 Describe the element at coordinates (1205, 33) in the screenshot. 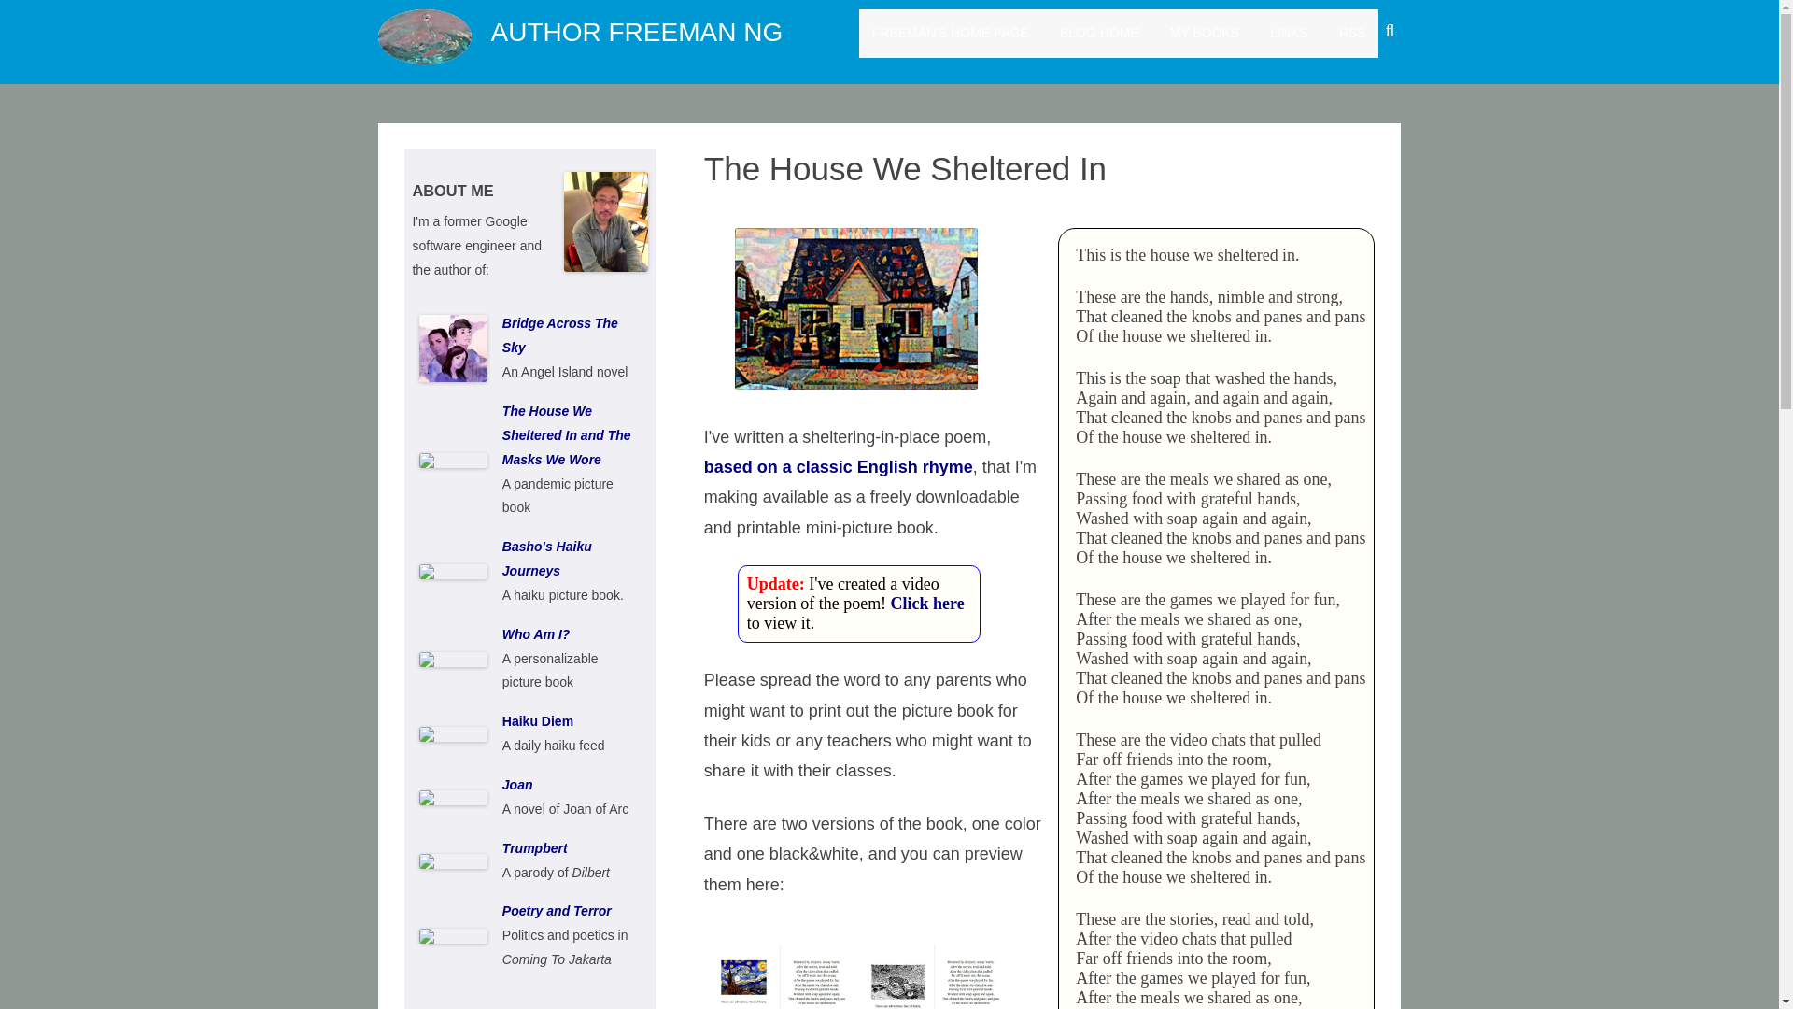

I see `MY BOOKS` at that location.